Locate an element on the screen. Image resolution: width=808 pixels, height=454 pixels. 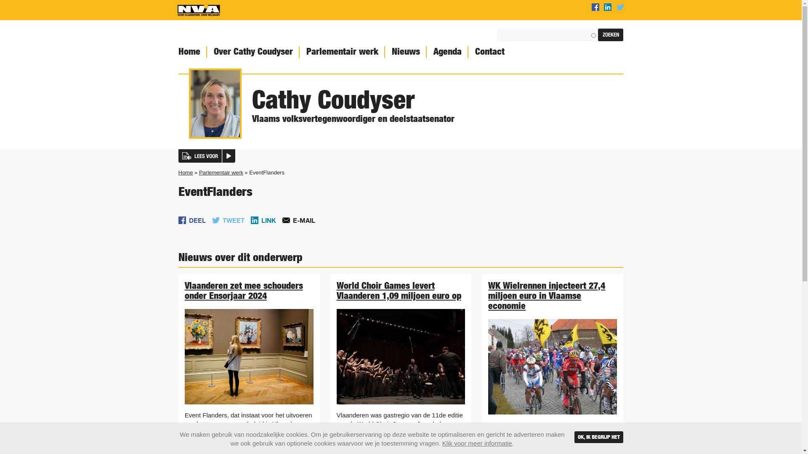
DEEL is located at coordinates (192, 220).